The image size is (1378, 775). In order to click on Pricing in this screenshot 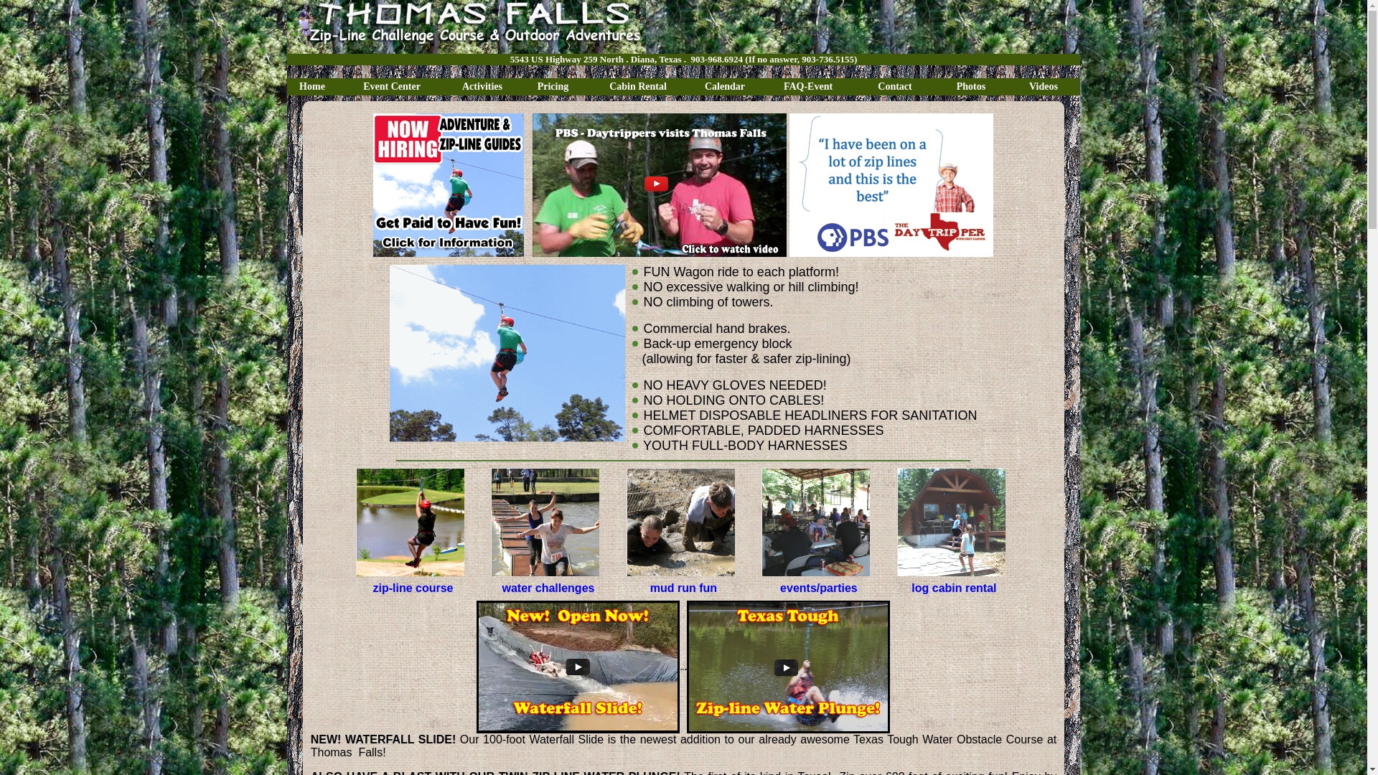, I will do `click(553, 86)`.